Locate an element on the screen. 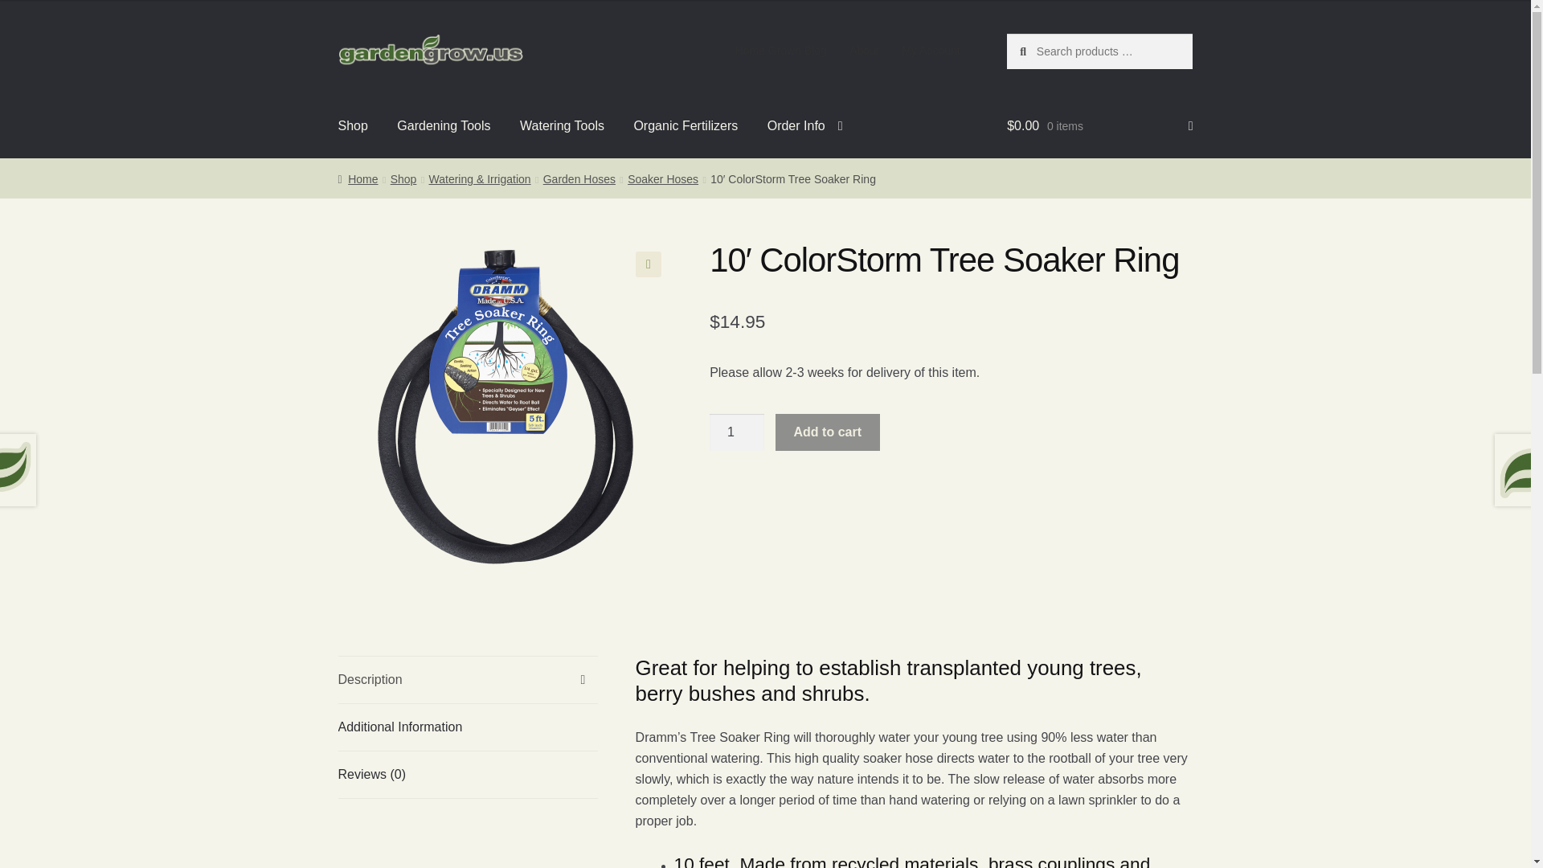 Image resolution: width=1543 pixels, height=868 pixels. 10 foot Tree Soaker Ring 17053 is located at coordinates (505, 407).